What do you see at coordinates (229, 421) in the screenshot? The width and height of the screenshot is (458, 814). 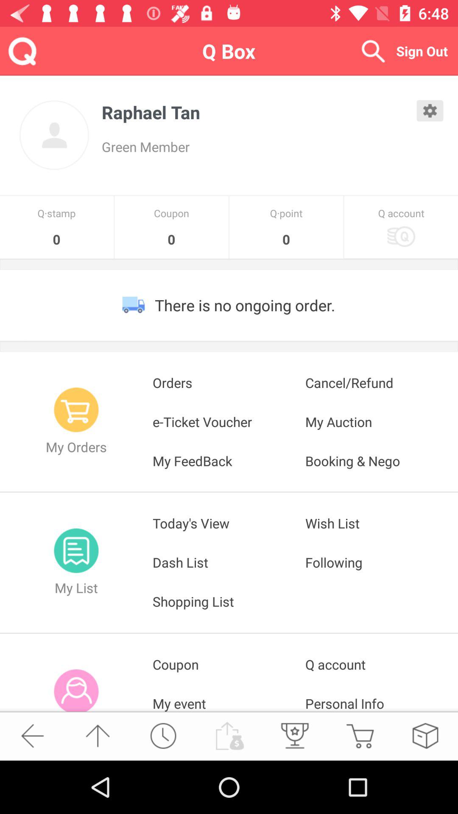 I see `open icon next to the cancel/refund` at bounding box center [229, 421].